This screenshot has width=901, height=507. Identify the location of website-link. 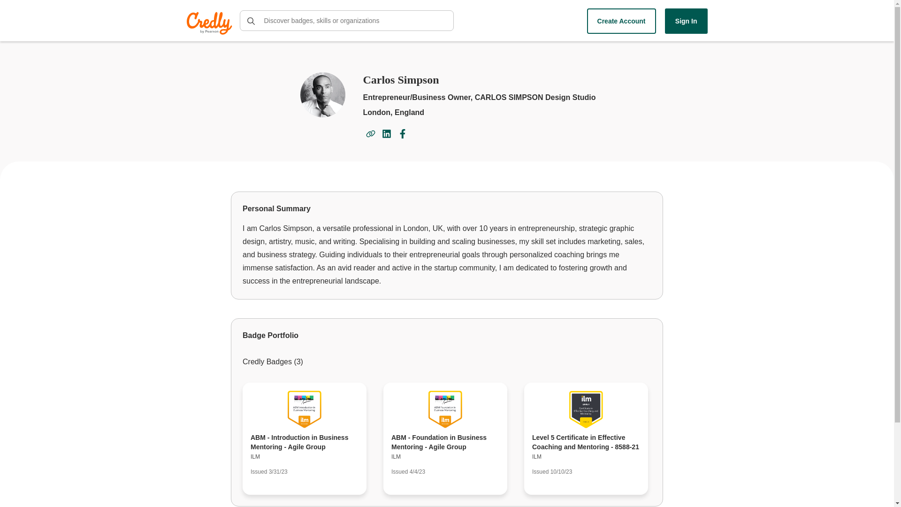
(371, 133).